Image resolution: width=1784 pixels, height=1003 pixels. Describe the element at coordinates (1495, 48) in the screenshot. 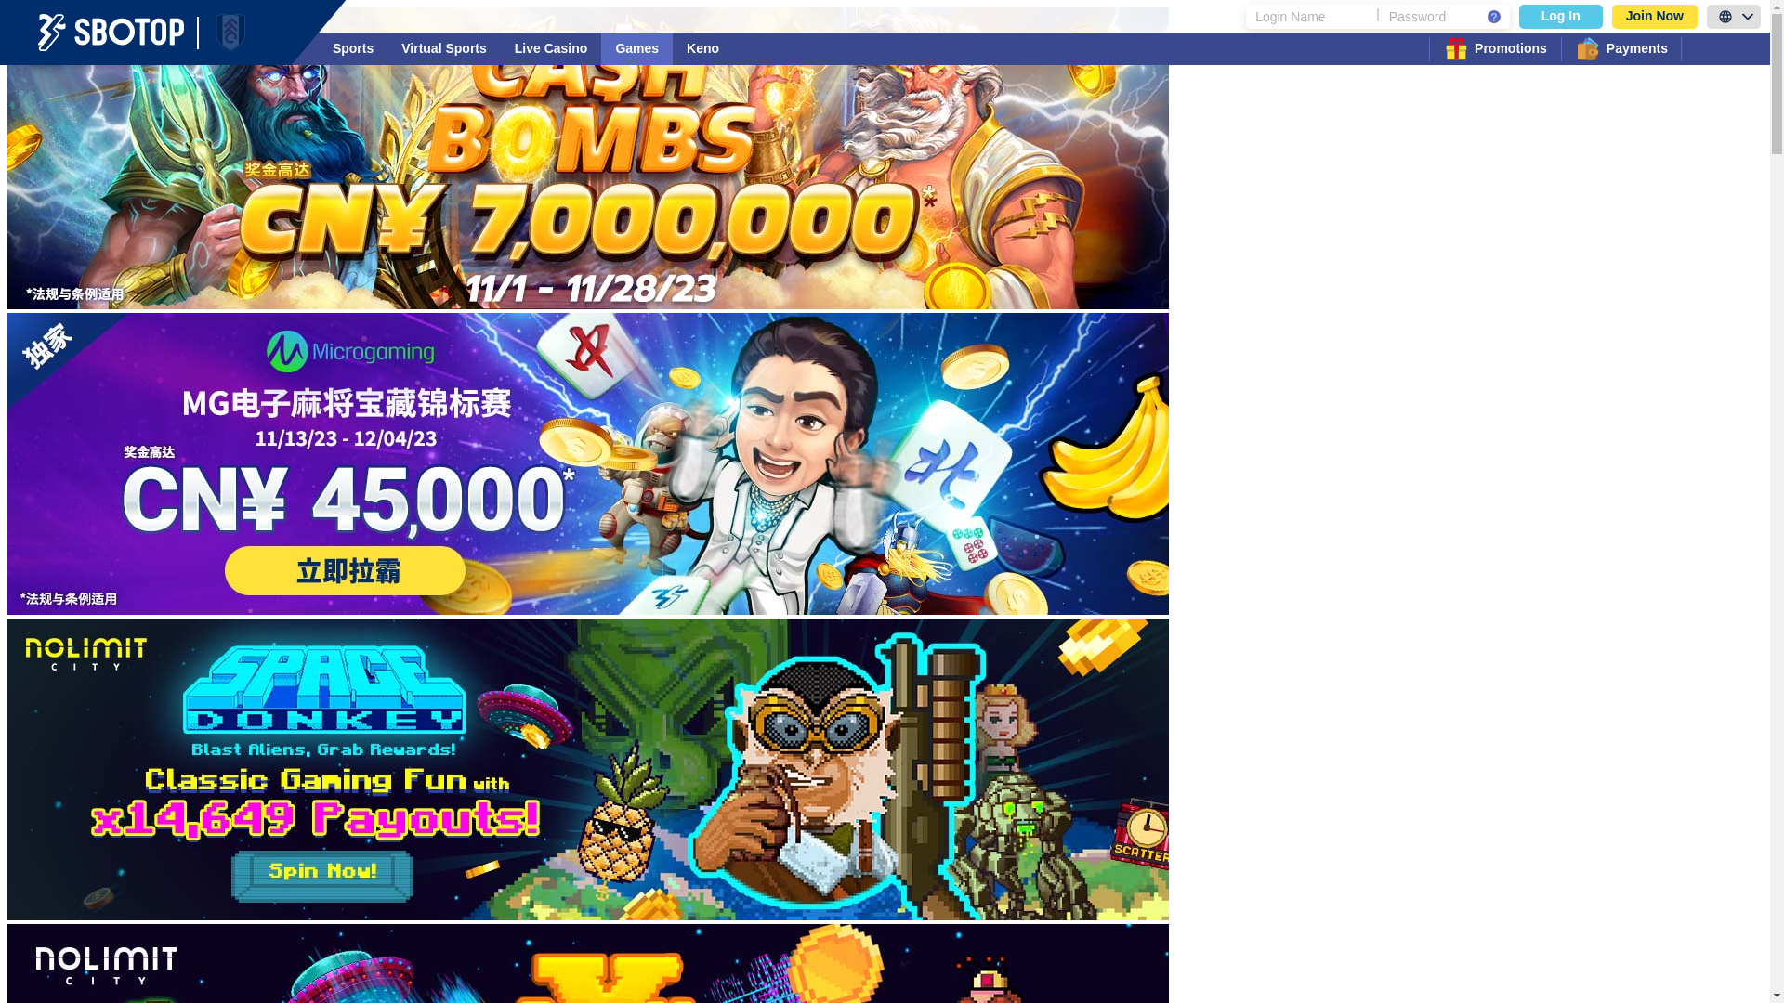

I see `Promotions` at that location.